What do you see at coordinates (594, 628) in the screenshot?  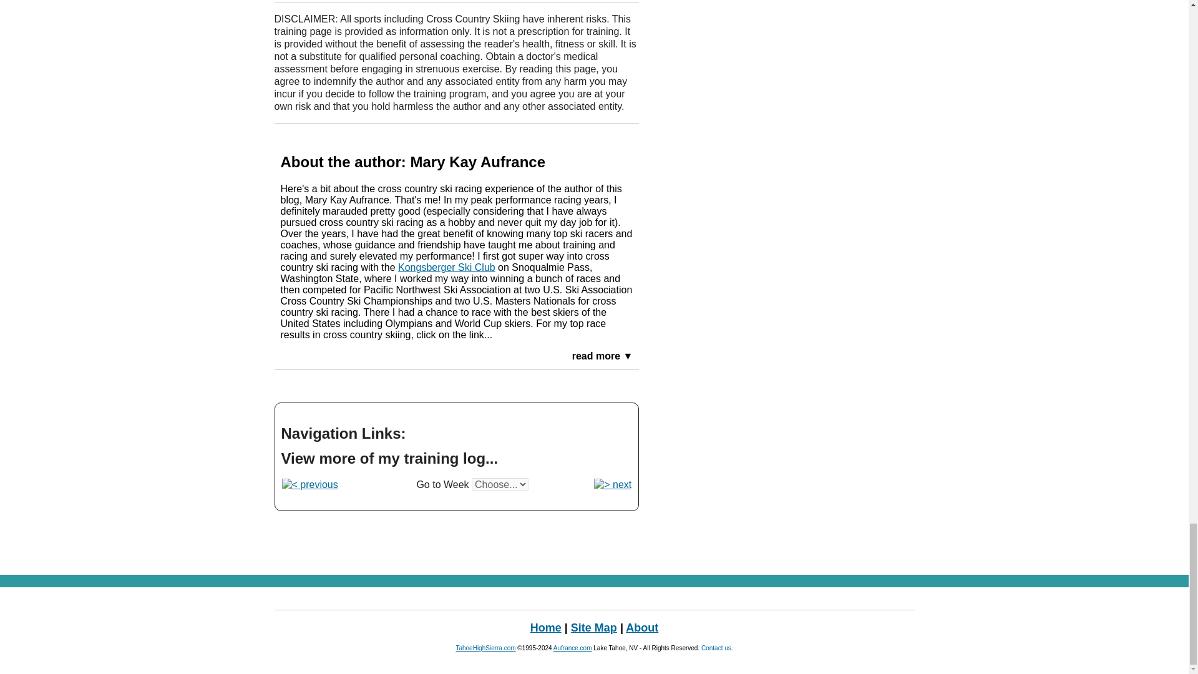 I see `Site Map` at bounding box center [594, 628].